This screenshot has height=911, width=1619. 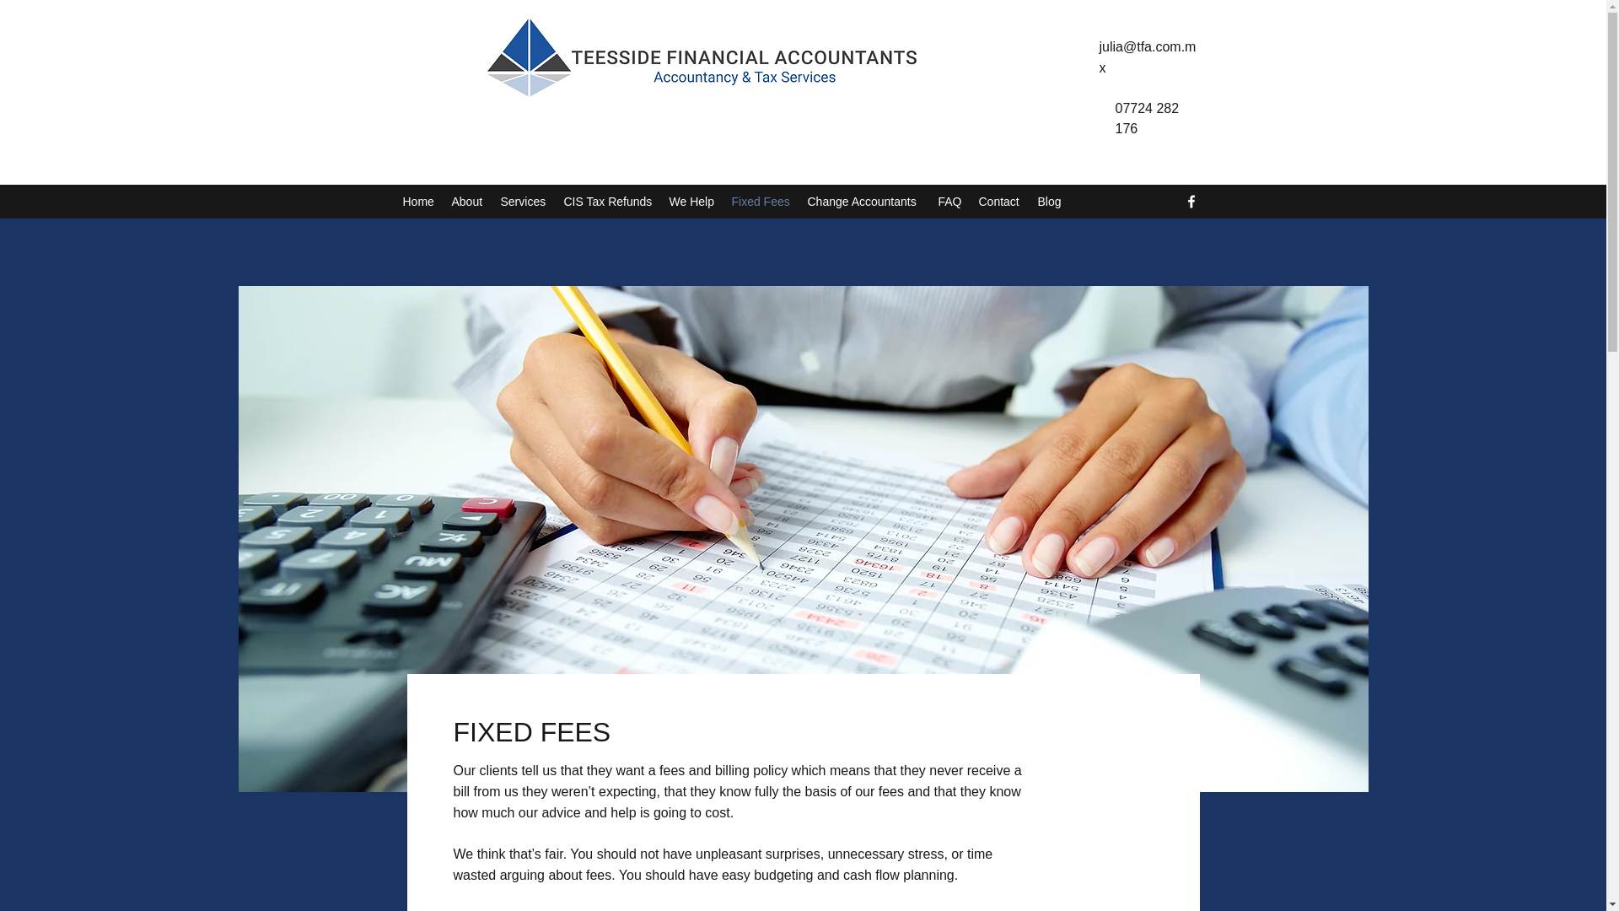 I want to click on Home, so click(x=419, y=201).